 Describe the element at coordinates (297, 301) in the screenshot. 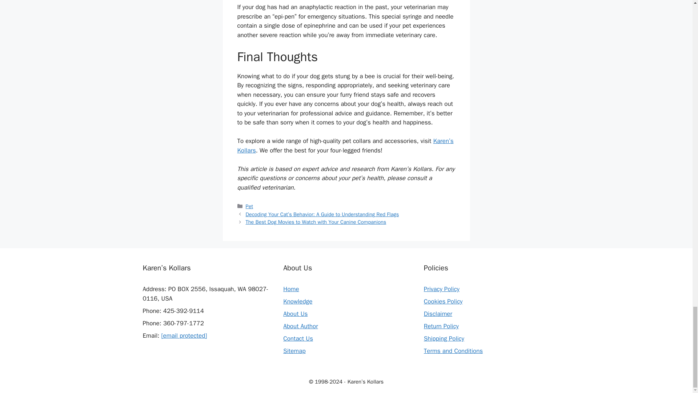

I see `Knowledge` at that location.